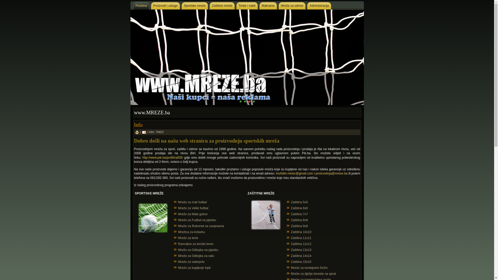 The height and width of the screenshot is (280, 498). What do you see at coordinates (247, 6) in the screenshot?
I see `Torbe i nakit` at bounding box center [247, 6].